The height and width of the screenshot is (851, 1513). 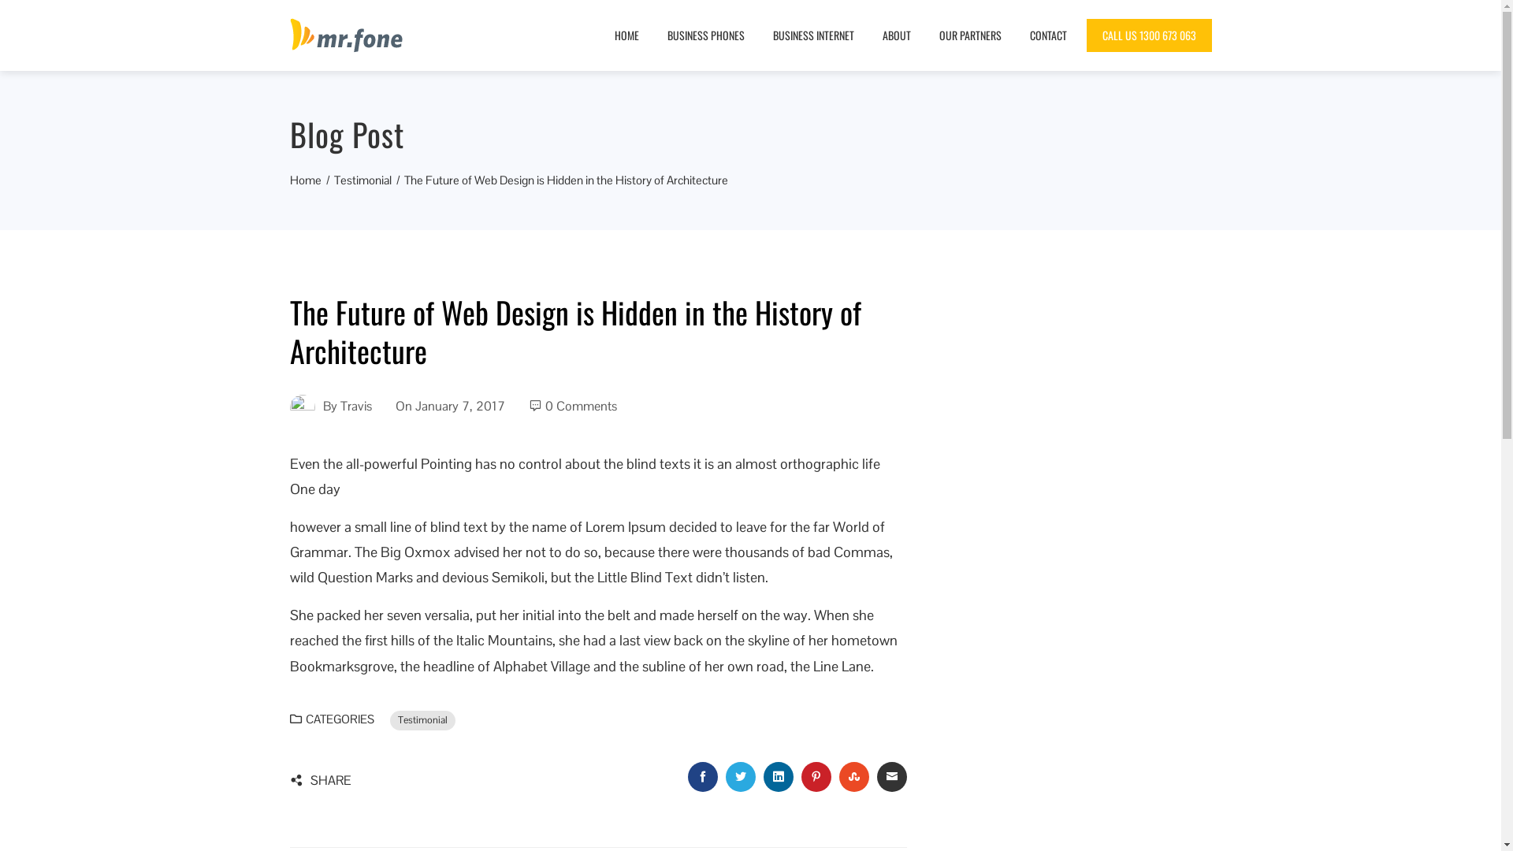 I want to click on ABOUT, so click(x=896, y=35).